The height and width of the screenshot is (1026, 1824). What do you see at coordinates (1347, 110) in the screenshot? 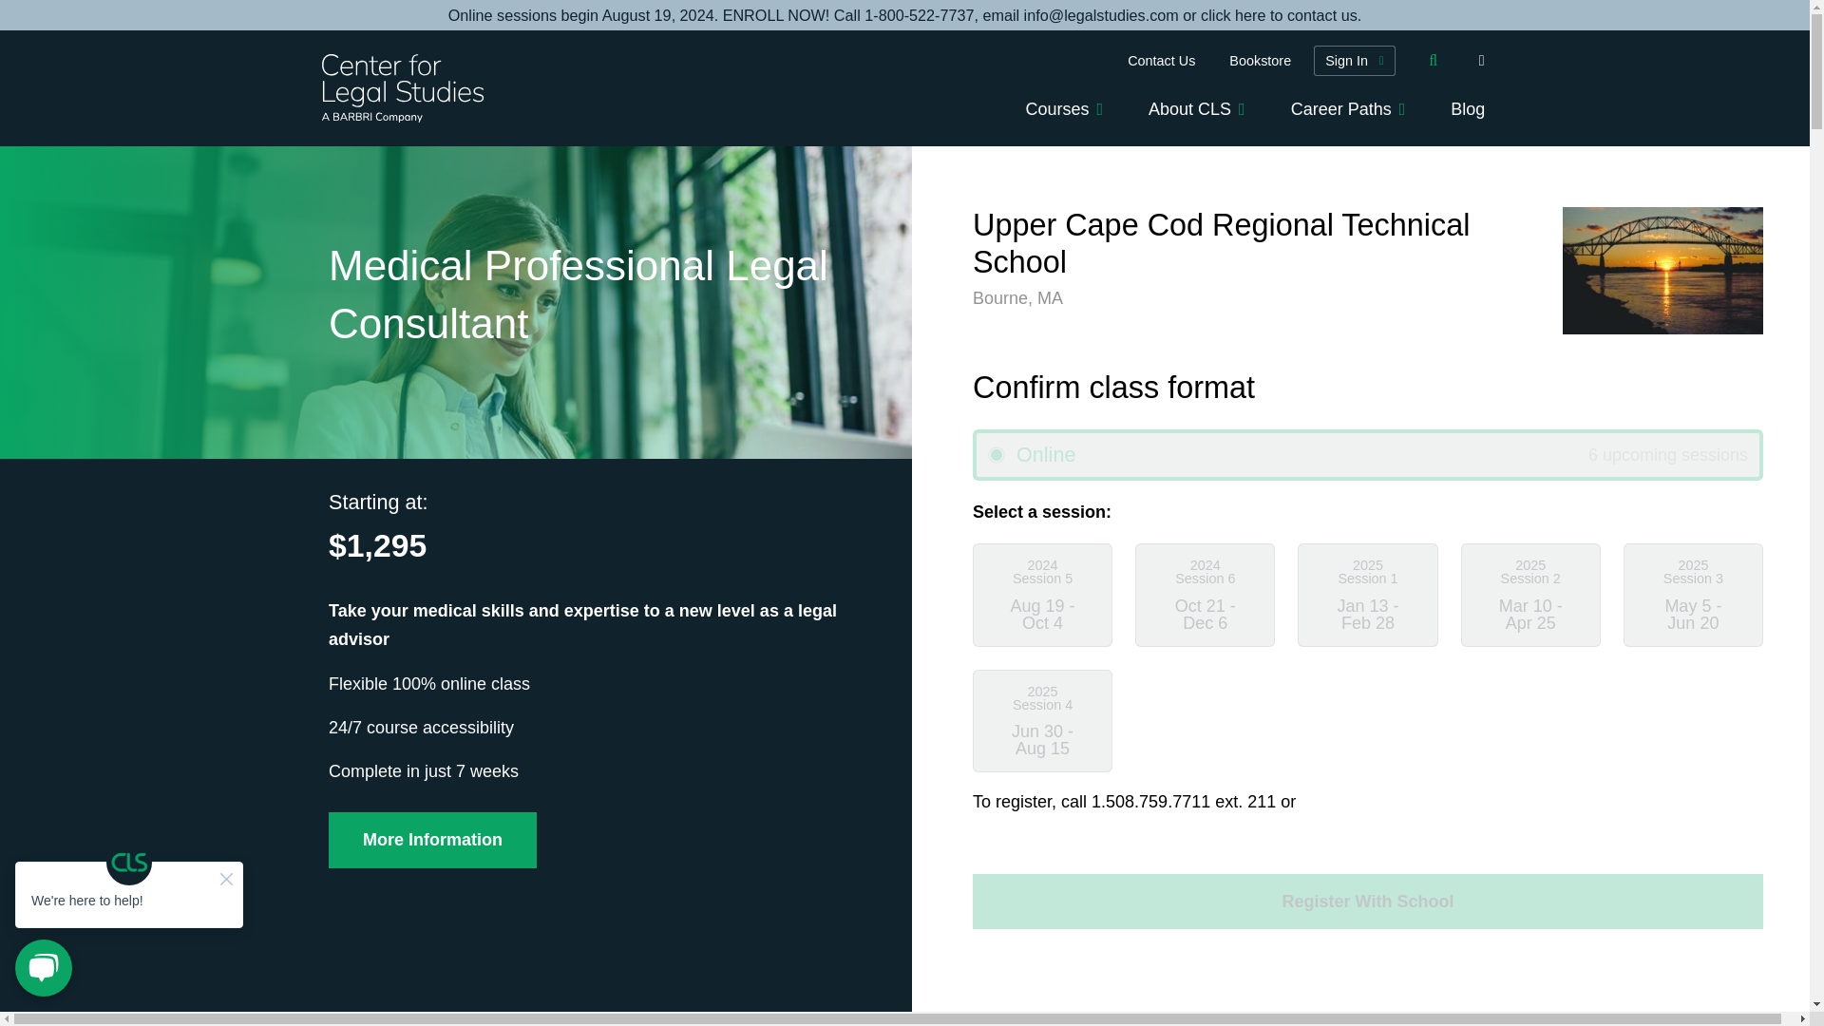
I see `Career Paths` at bounding box center [1347, 110].